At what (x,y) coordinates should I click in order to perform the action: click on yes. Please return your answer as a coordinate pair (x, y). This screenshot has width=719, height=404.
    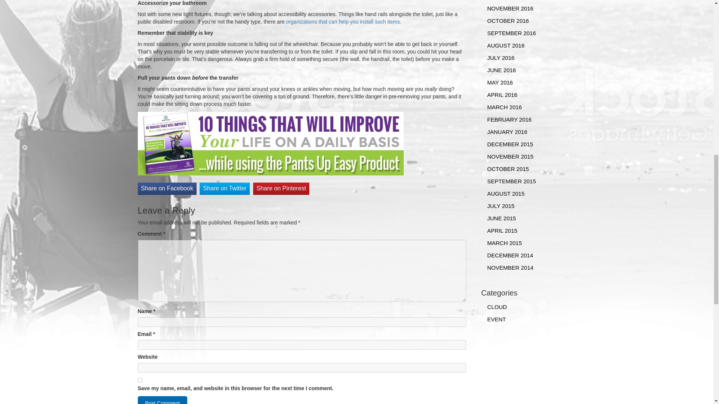
    Looking at the image, I should click on (140, 380).